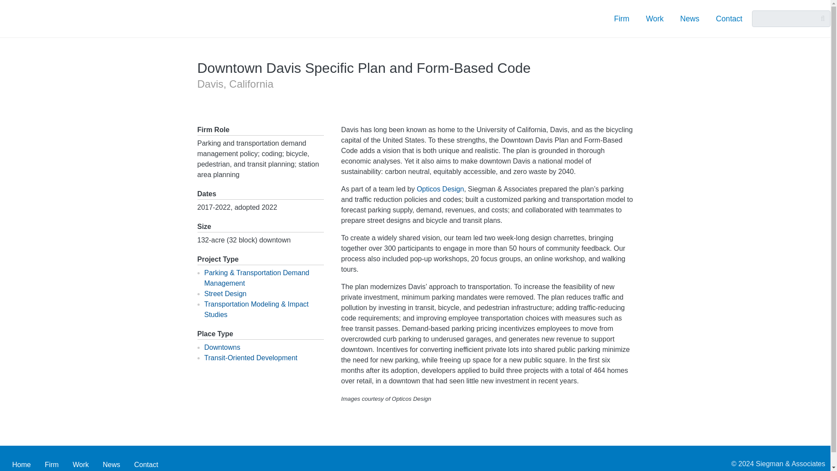 The width and height of the screenshot is (837, 471). I want to click on Home, so click(21, 464).